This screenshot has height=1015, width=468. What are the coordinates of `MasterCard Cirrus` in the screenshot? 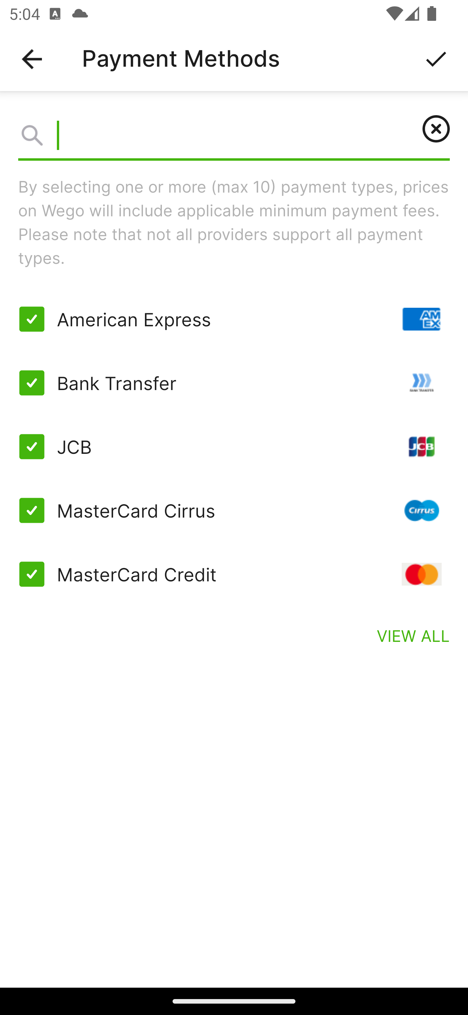 It's located at (234, 510).